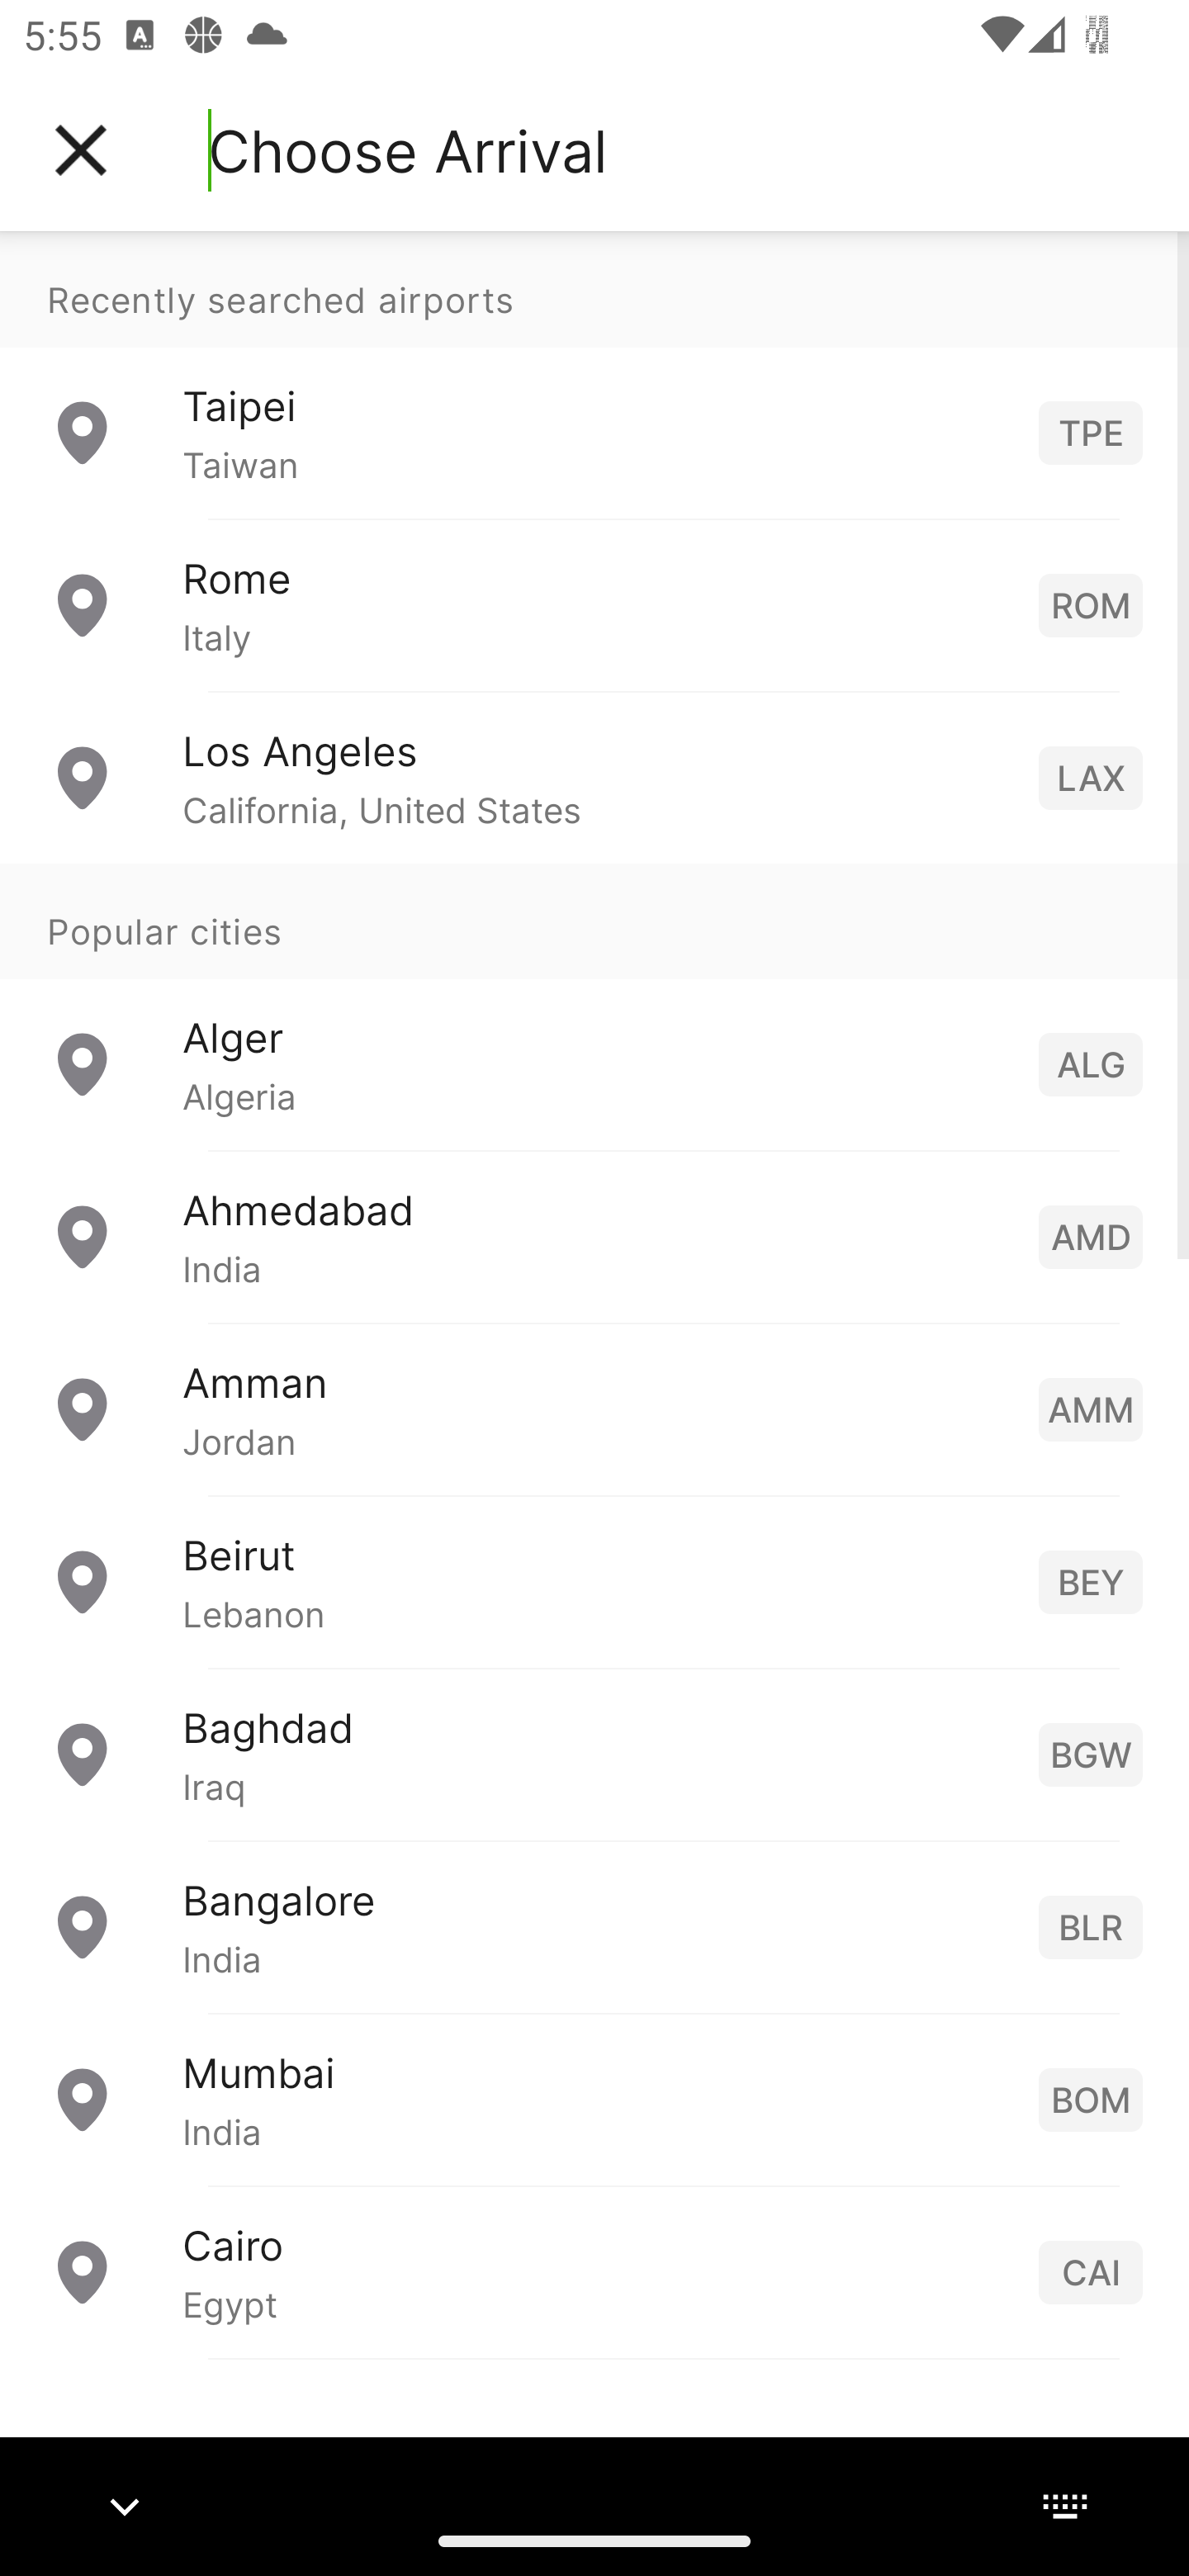 This screenshot has width=1189, height=2576. Describe the element at coordinates (594, 289) in the screenshot. I see `Recently searched airports` at that location.